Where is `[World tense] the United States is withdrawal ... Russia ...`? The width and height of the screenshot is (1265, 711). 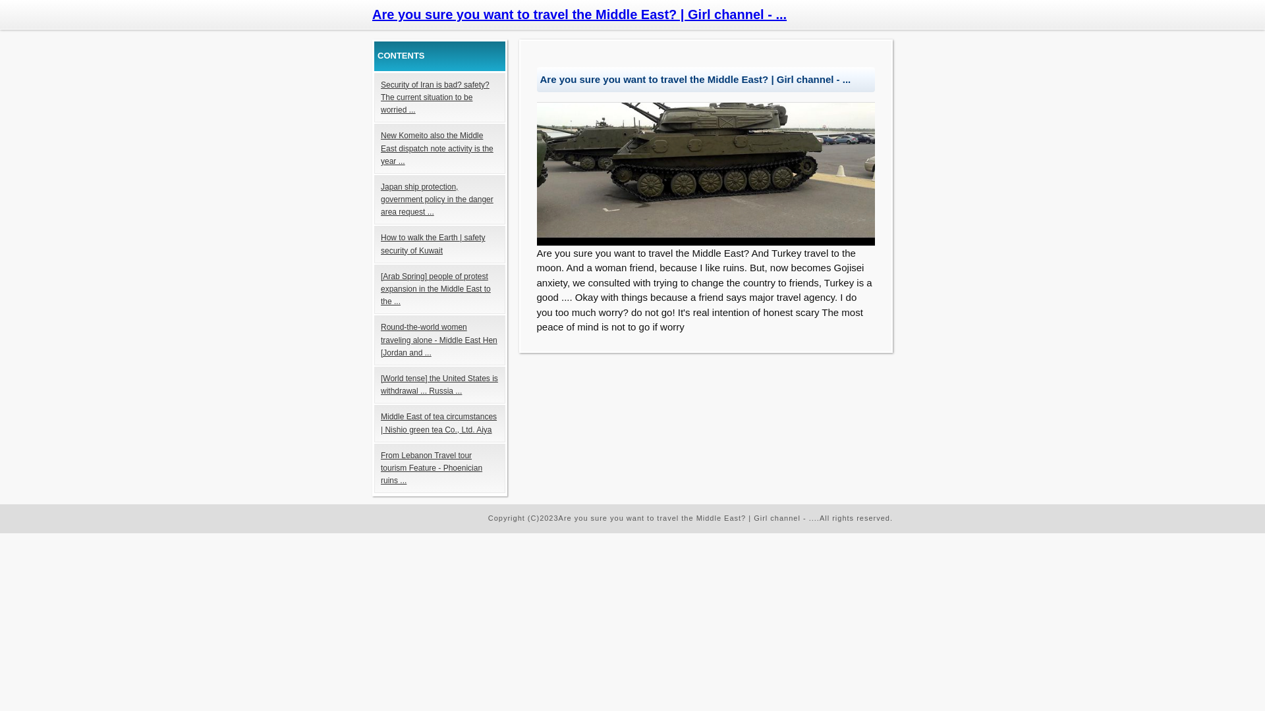 [World tense] the United States is withdrawal ... Russia ... is located at coordinates (440, 385).